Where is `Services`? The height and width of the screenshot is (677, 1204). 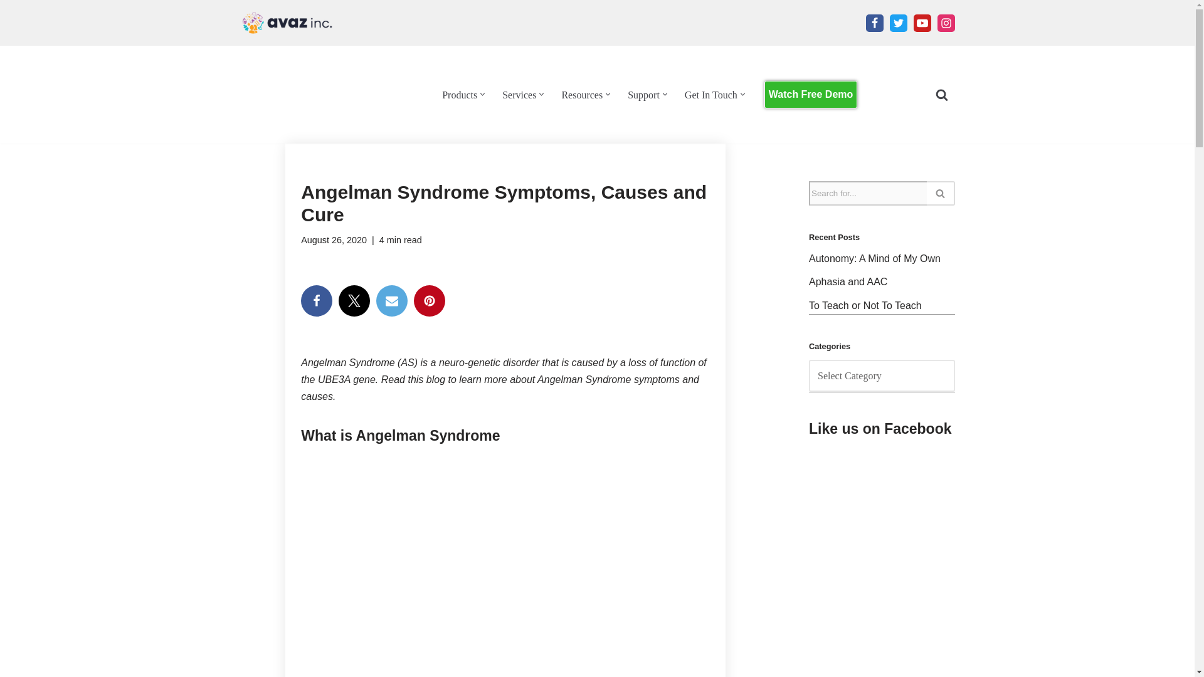
Services is located at coordinates (519, 95).